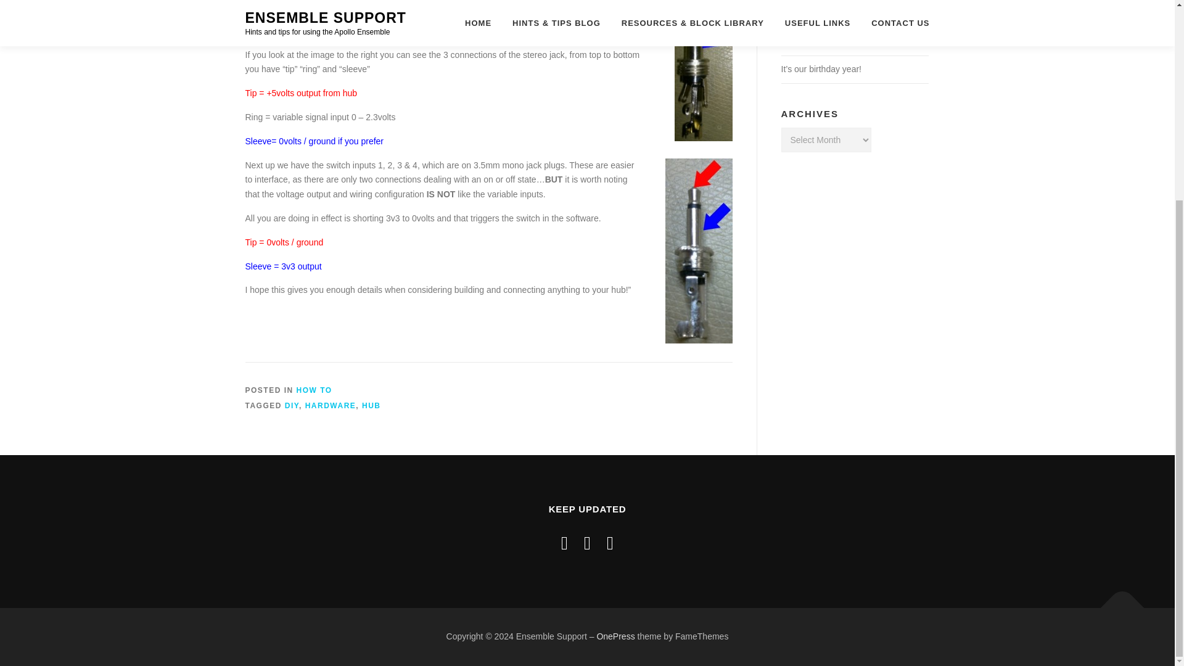  Describe the element at coordinates (852, 34) in the screenshot. I see `Xbox One problems resolved in latest update` at that location.